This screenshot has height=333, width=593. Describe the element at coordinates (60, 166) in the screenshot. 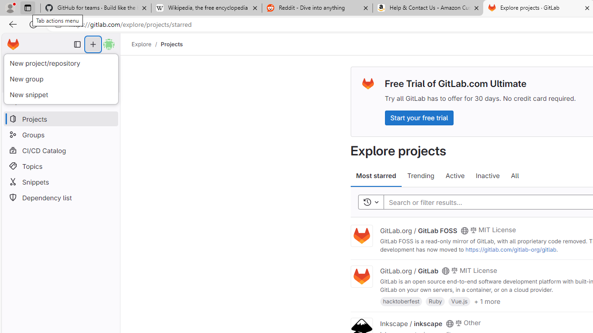

I see `Topics` at that location.